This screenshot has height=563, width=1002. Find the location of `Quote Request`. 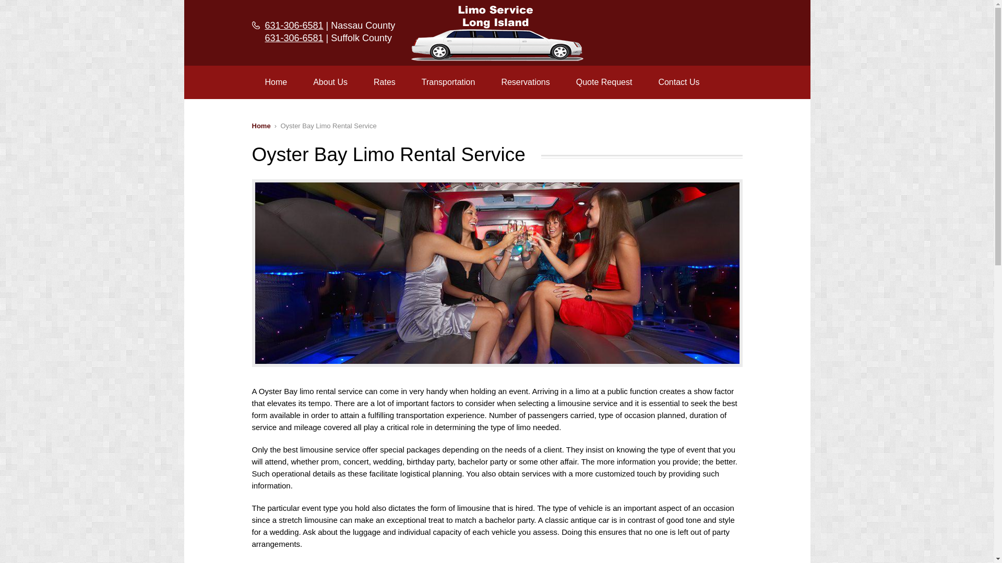

Quote Request is located at coordinates (604, 82).